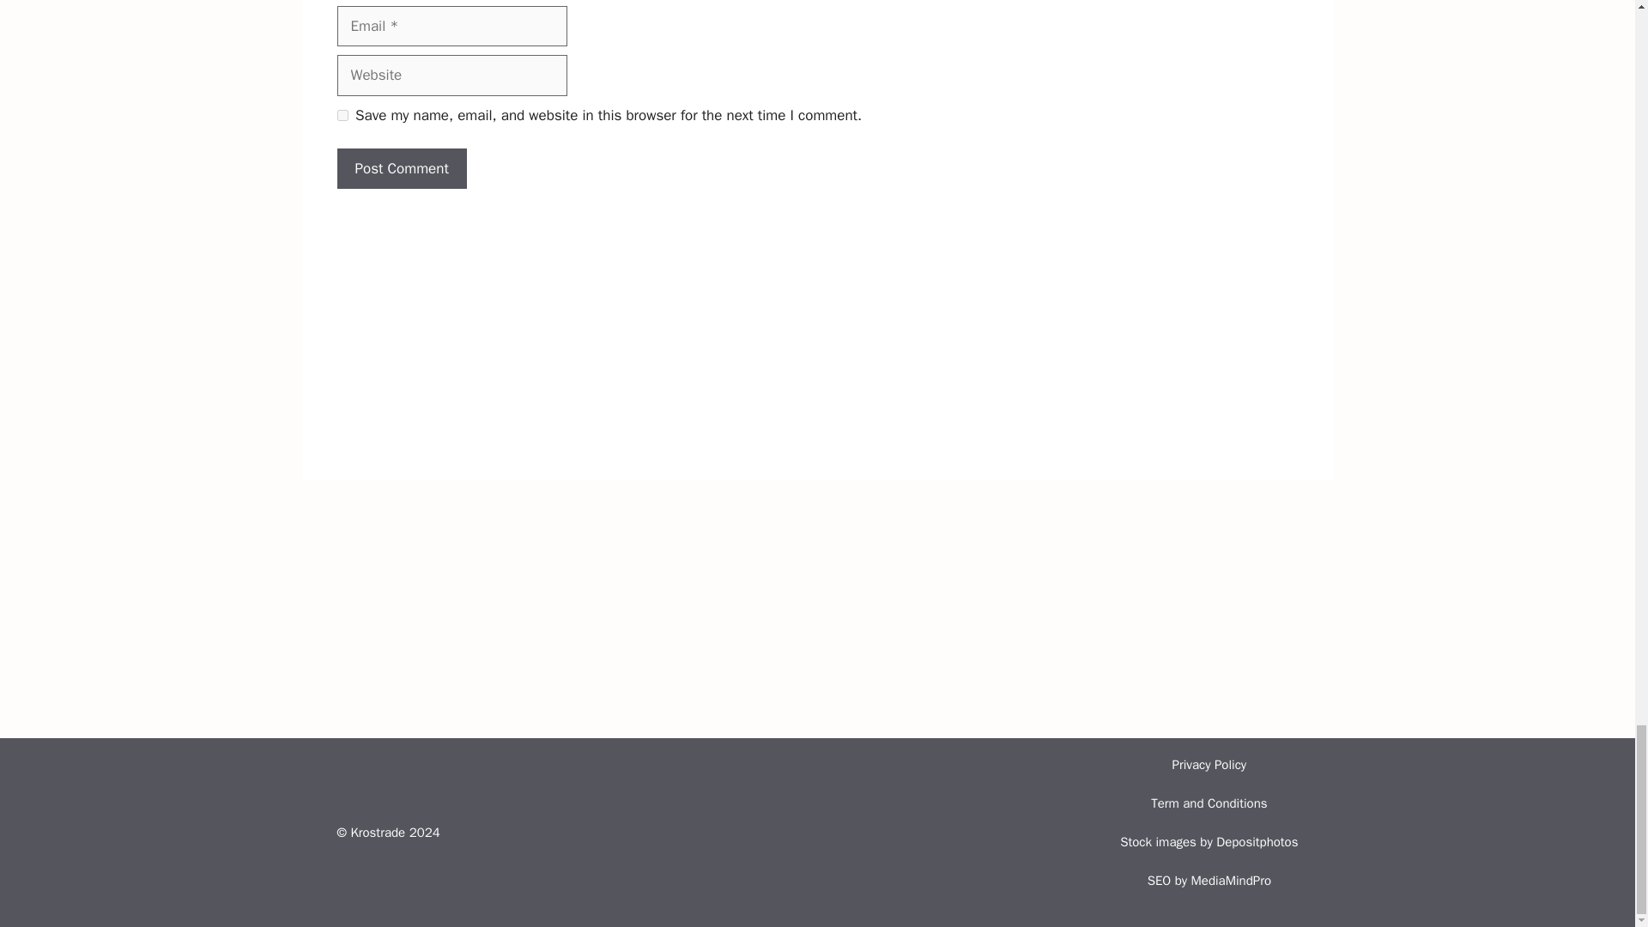  What do you see at coordinates (401, 168) in the screenshot?
I see `Post Comment` at bounding box center [401, 168].